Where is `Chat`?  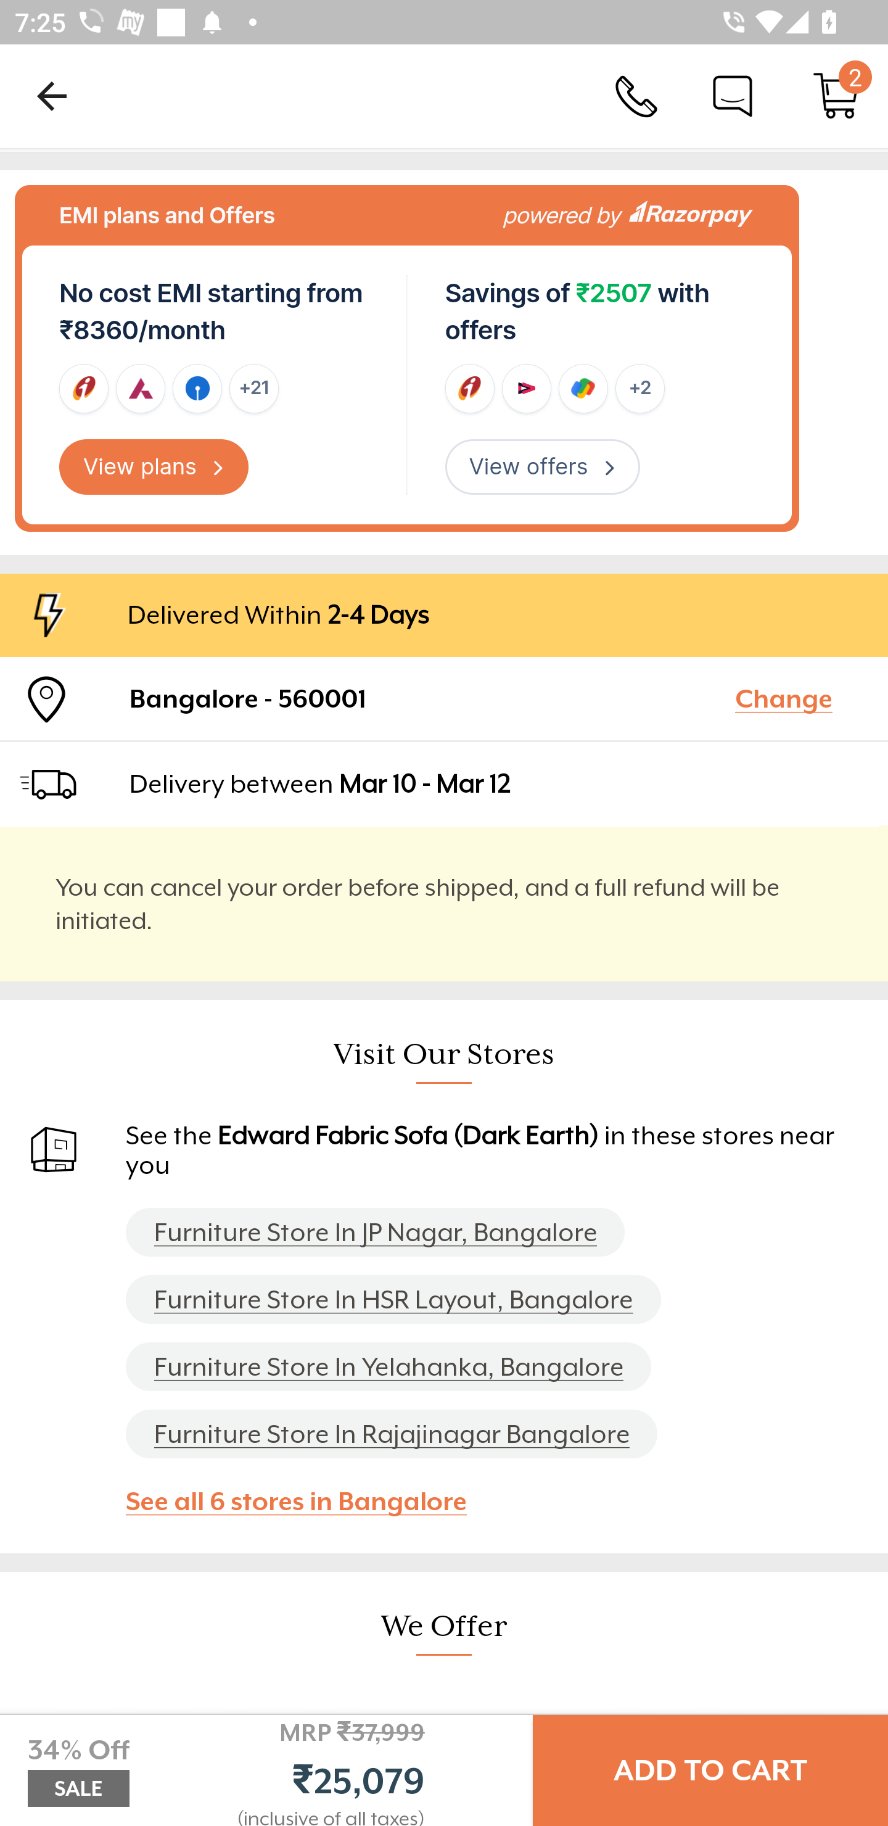
Chat is located at coordinates (733, 95).